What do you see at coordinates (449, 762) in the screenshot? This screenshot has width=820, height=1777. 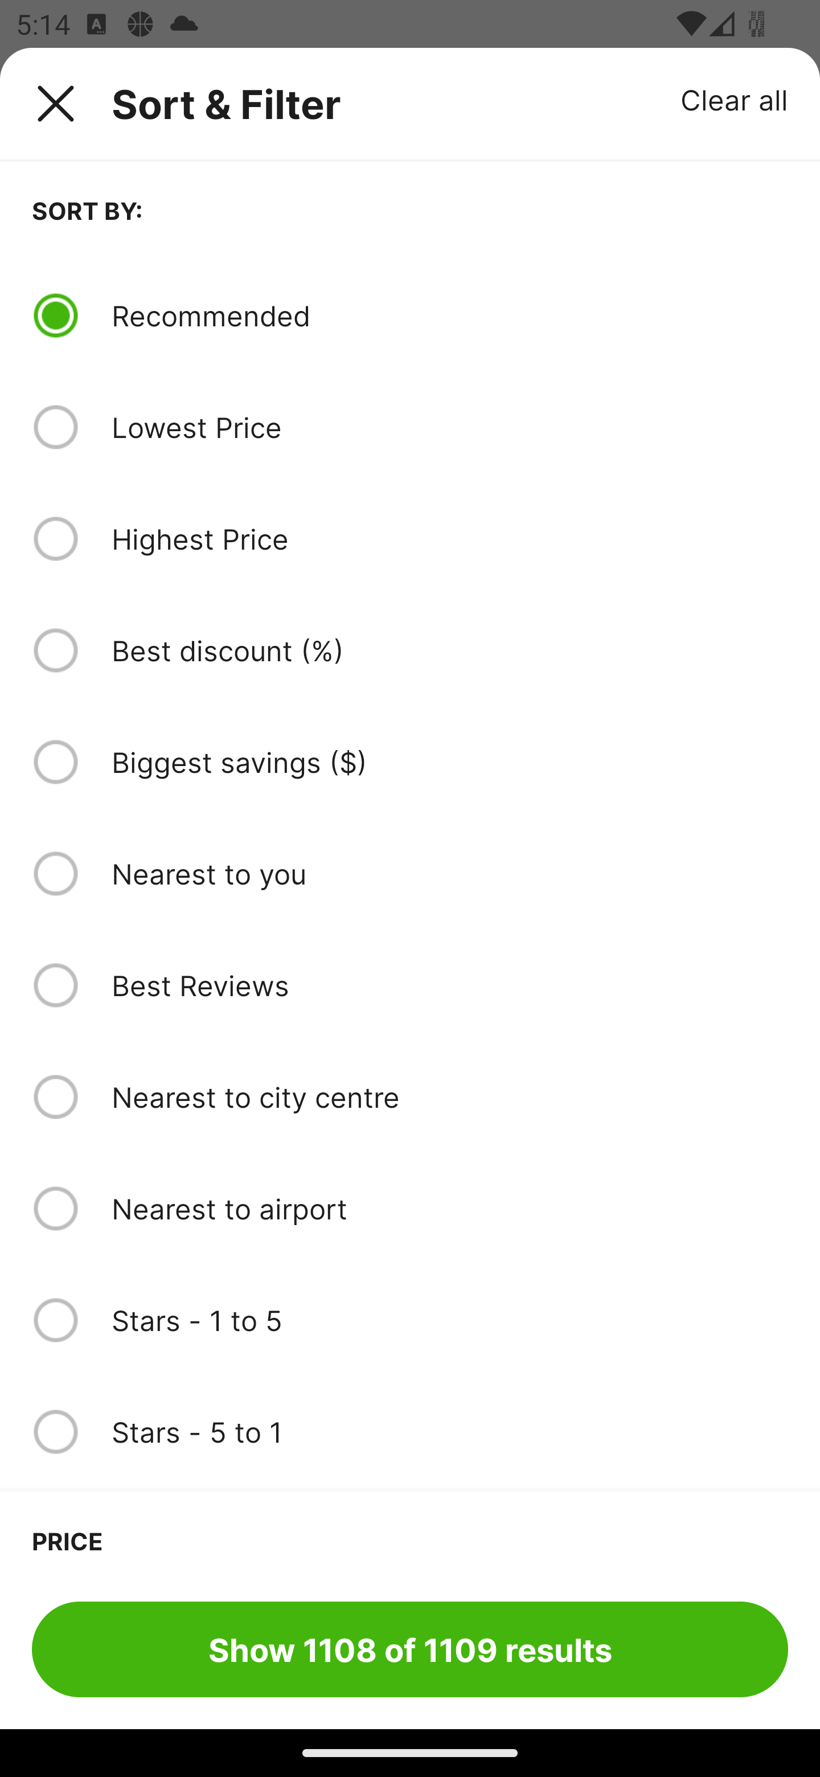 I see `Biggest savings ($)` at bounding box center [449, 762].